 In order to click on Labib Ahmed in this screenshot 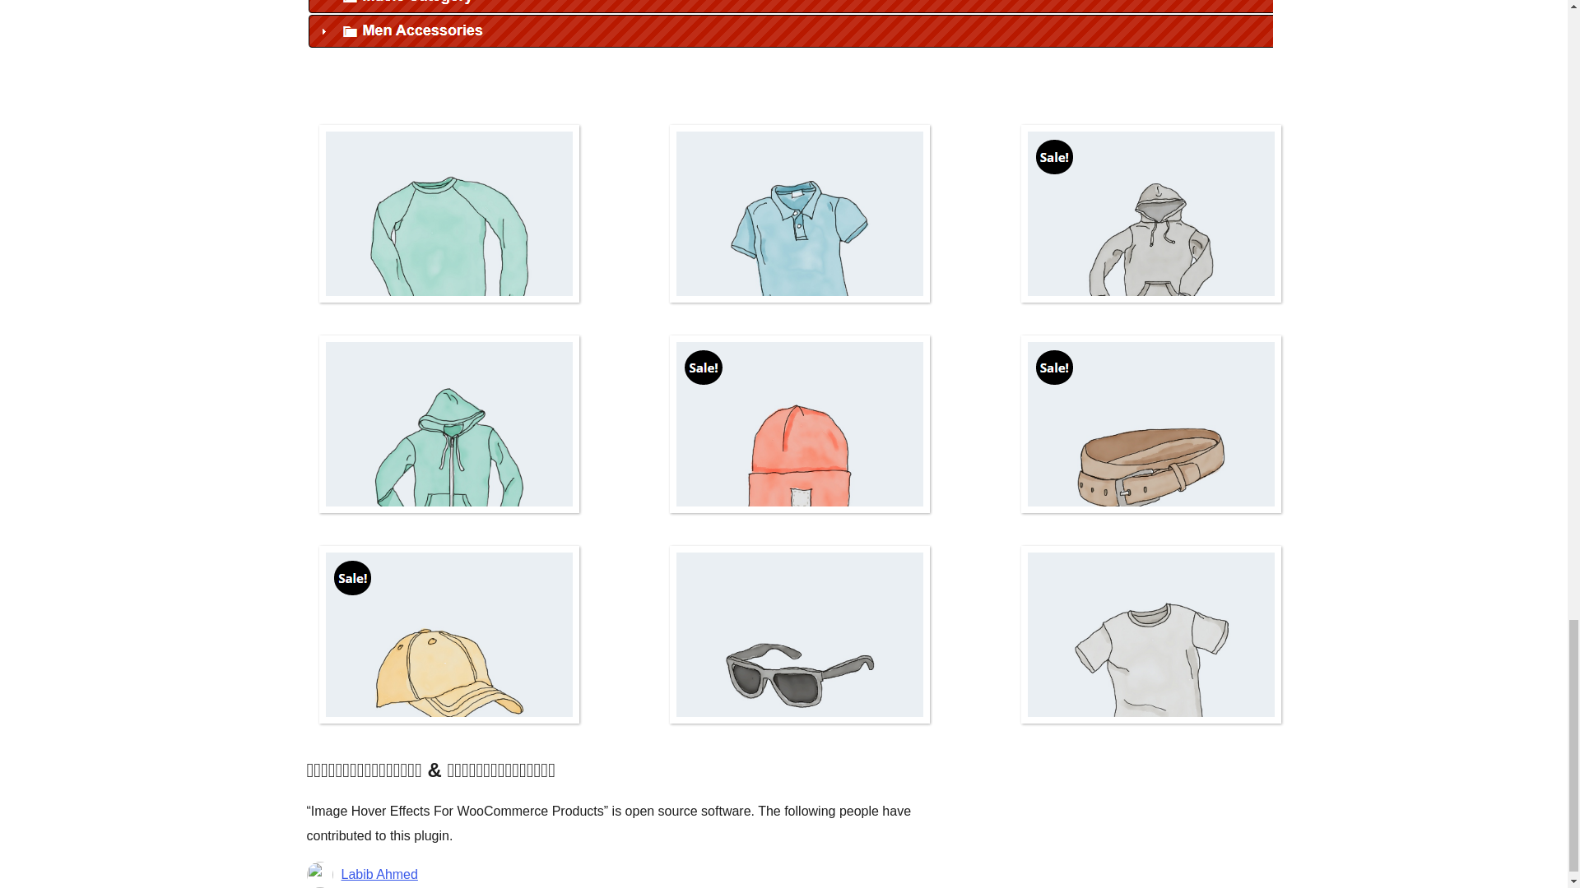, I will do `click(379, 874)`.